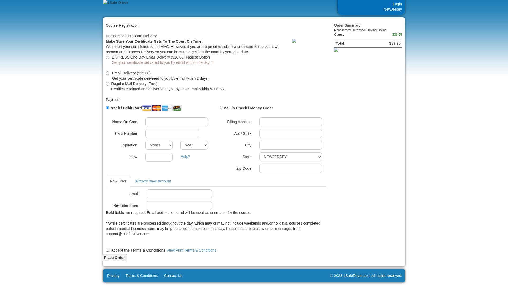  What do you see at coordinates (112, 276) in the screenshot?
I see `Privacy` at bounding box center [112, 276].